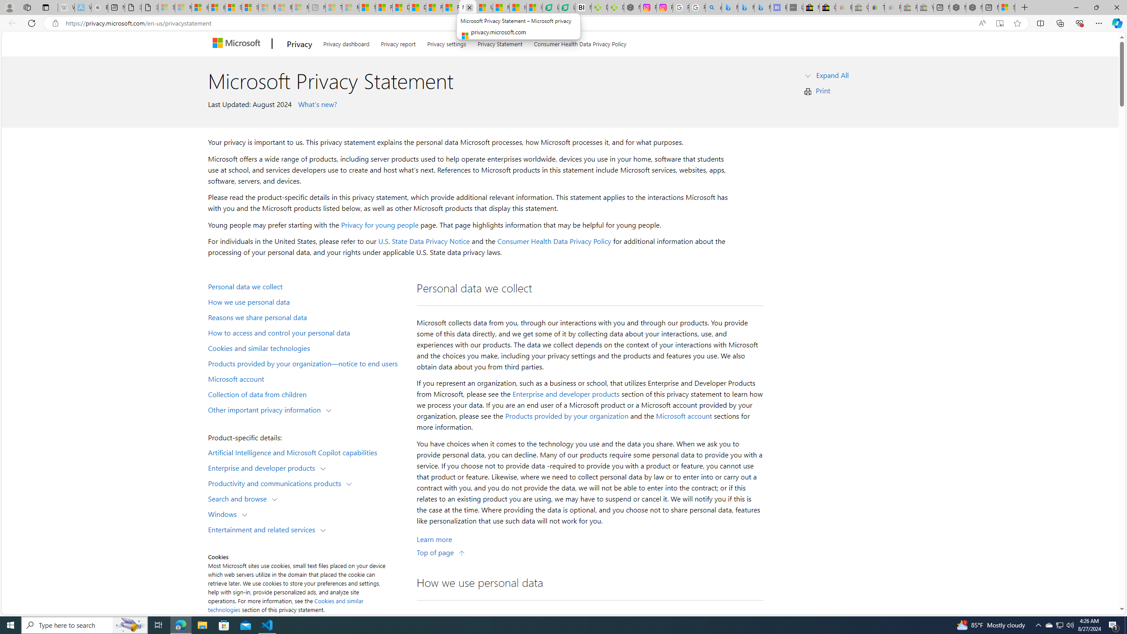  I want to click on Microsoft account, so click(306, 378).